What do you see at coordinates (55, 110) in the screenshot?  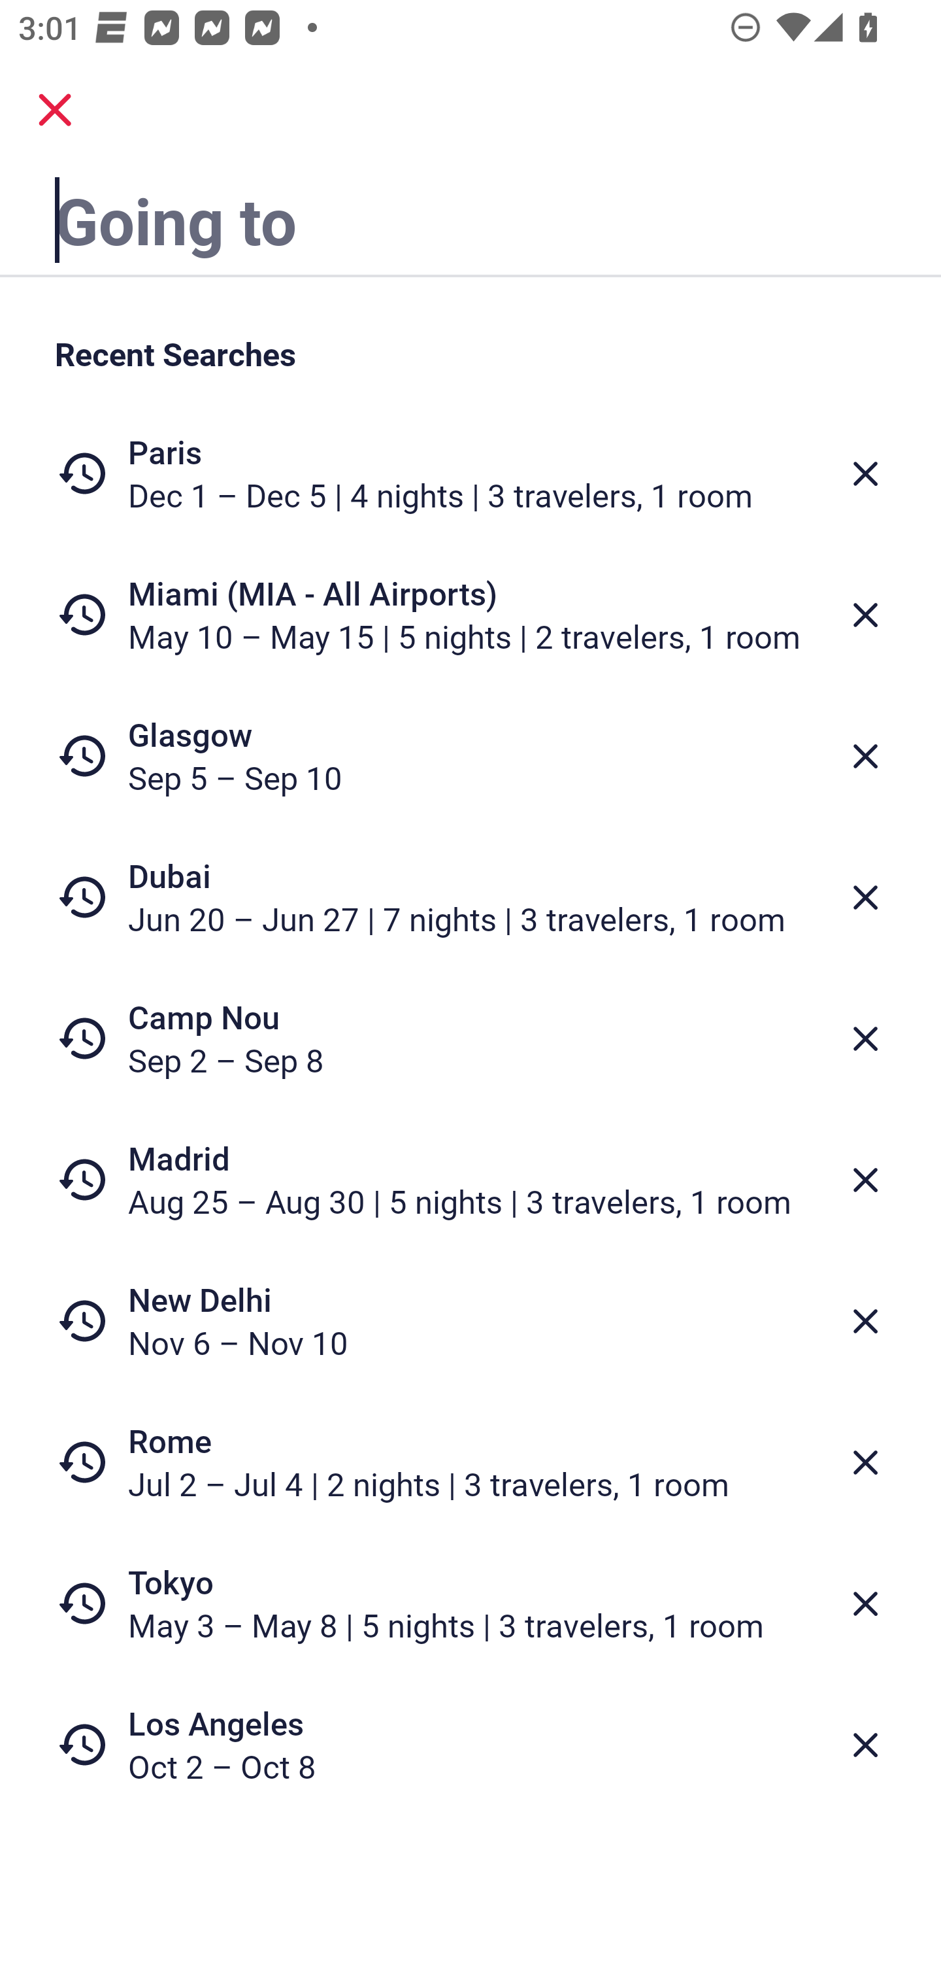 I see `close.` at bounding box center [55, 110].